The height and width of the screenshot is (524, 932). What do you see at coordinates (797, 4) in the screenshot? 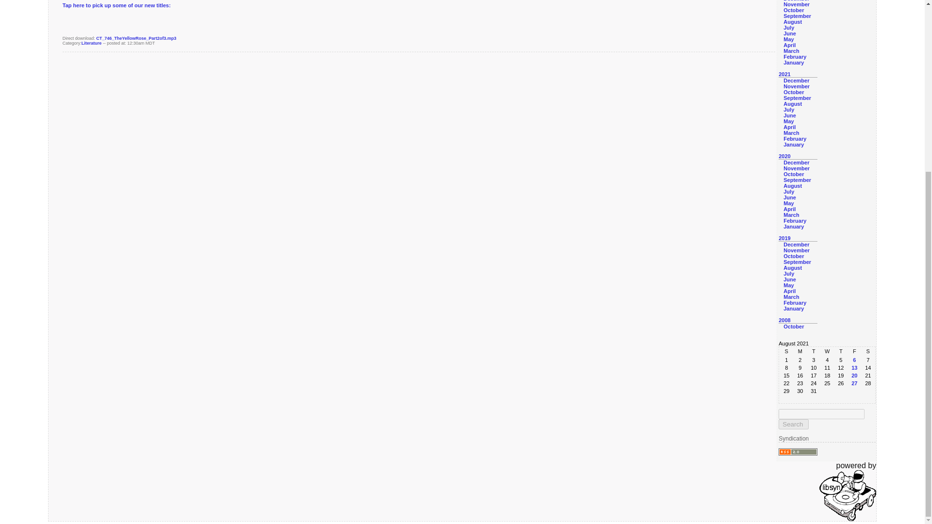
I see `November` at bounding box center [797, 4].